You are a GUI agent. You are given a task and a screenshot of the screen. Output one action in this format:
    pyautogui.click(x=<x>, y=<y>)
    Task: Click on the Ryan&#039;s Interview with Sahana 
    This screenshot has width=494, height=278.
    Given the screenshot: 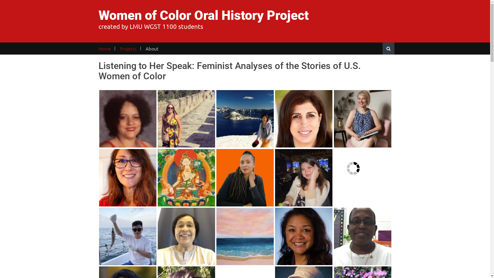 What is the action you would take?
    pyautogui.click(x=245, y=236)
    